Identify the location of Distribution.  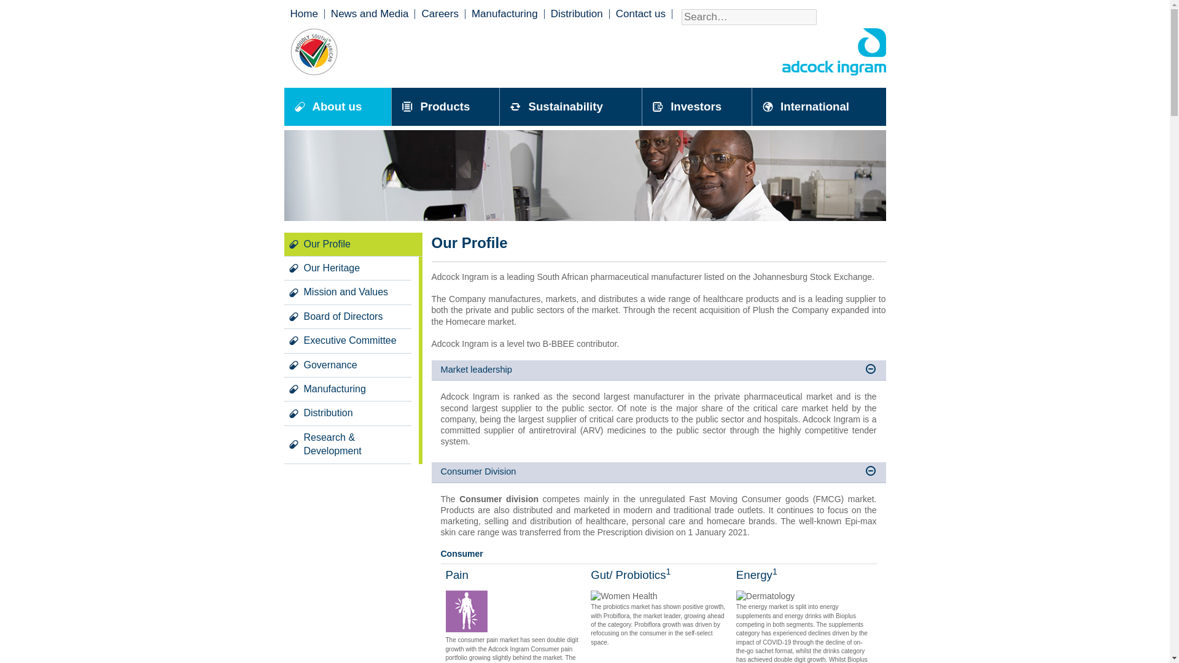
(347, 414).